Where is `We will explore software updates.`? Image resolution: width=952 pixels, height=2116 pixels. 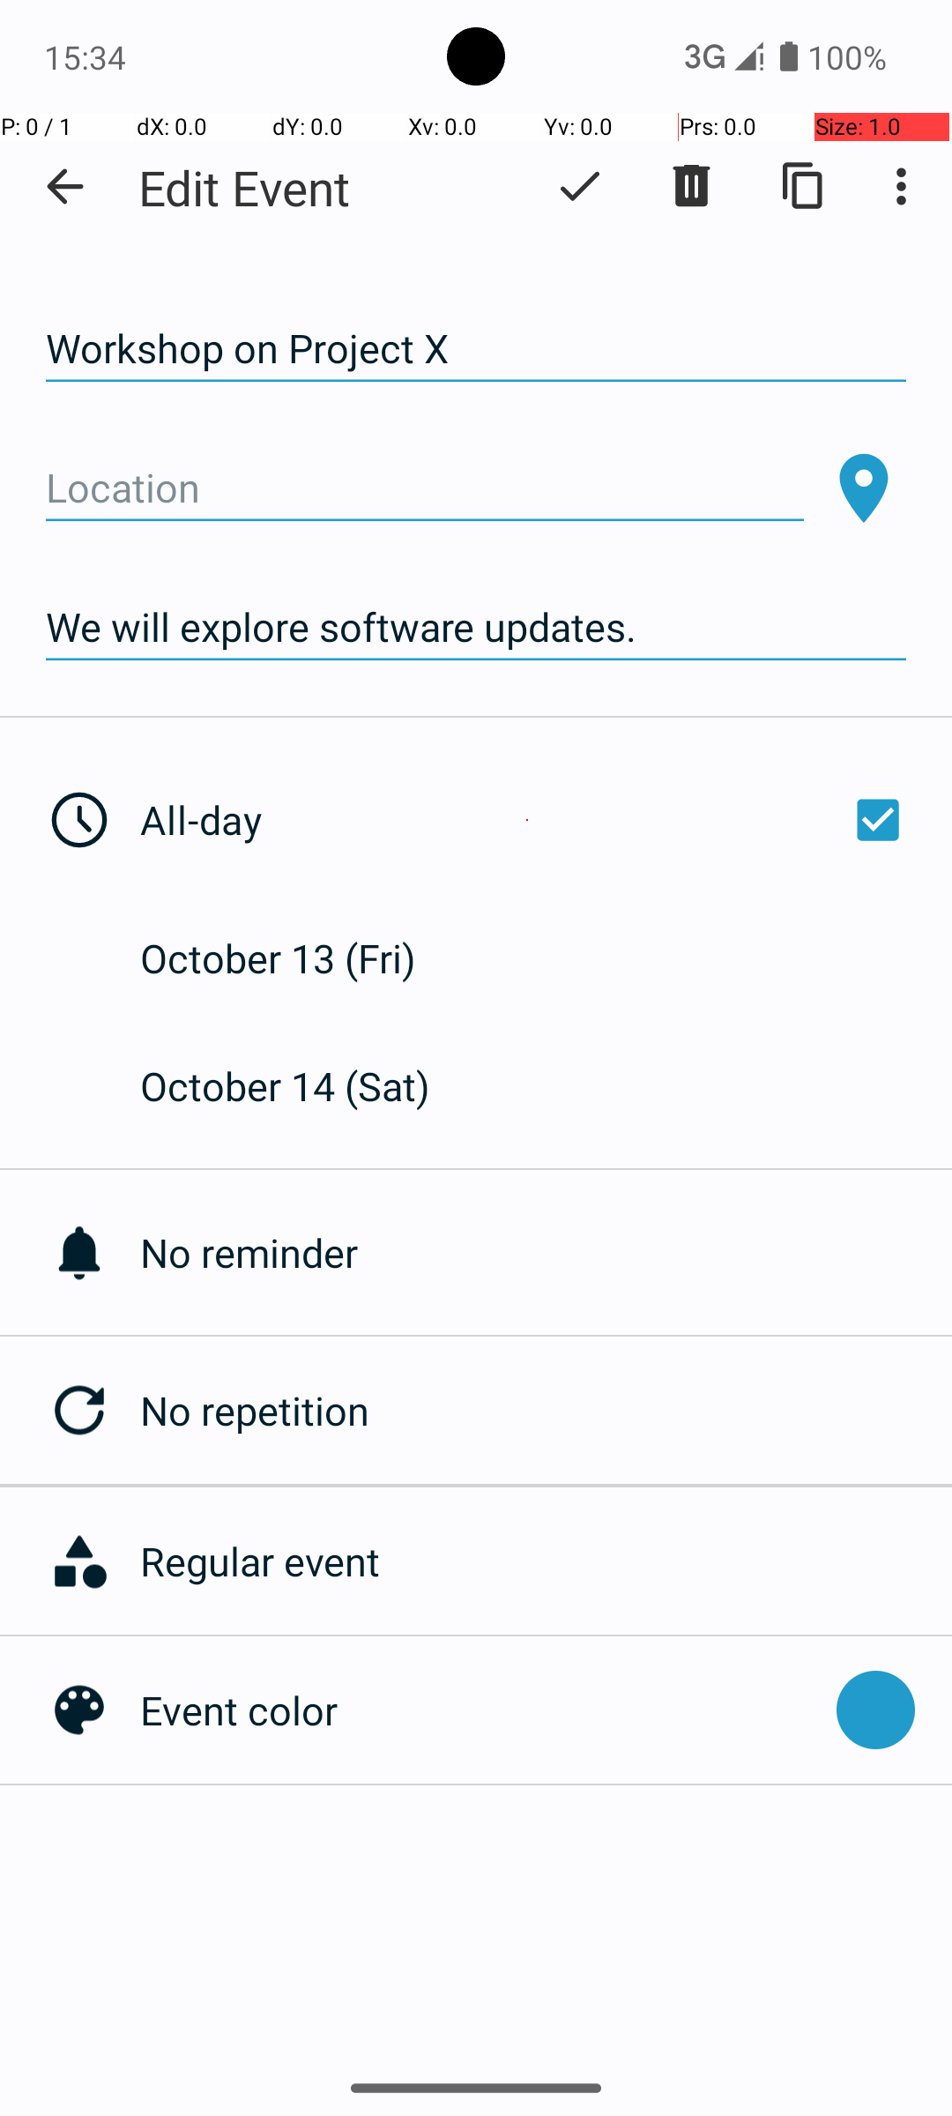
We will explore software updates. is located at coordinates (476, 628).